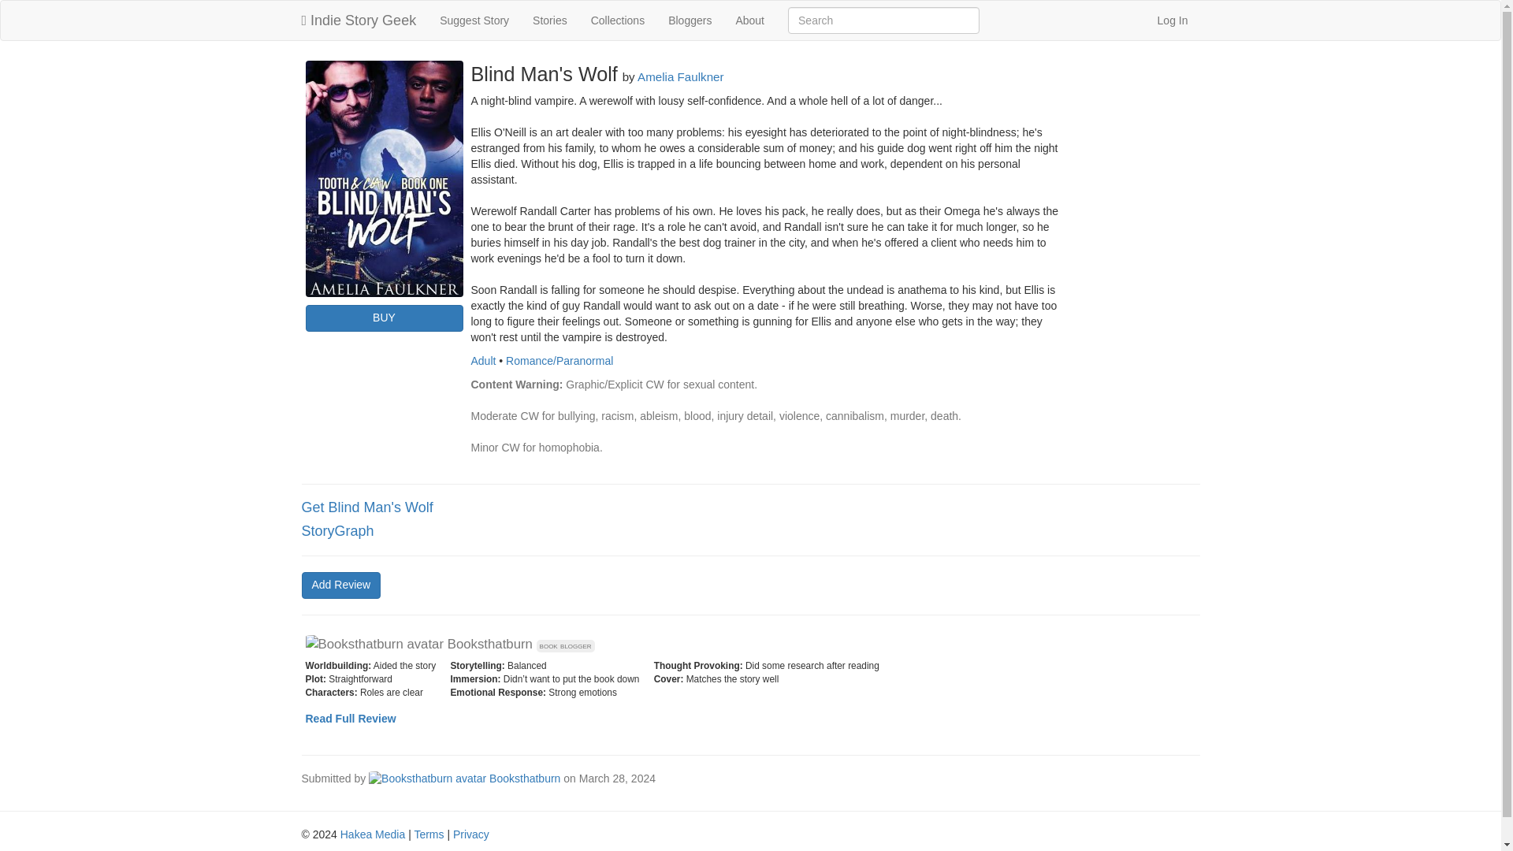  I want to click on Terms, so click(428, 834).